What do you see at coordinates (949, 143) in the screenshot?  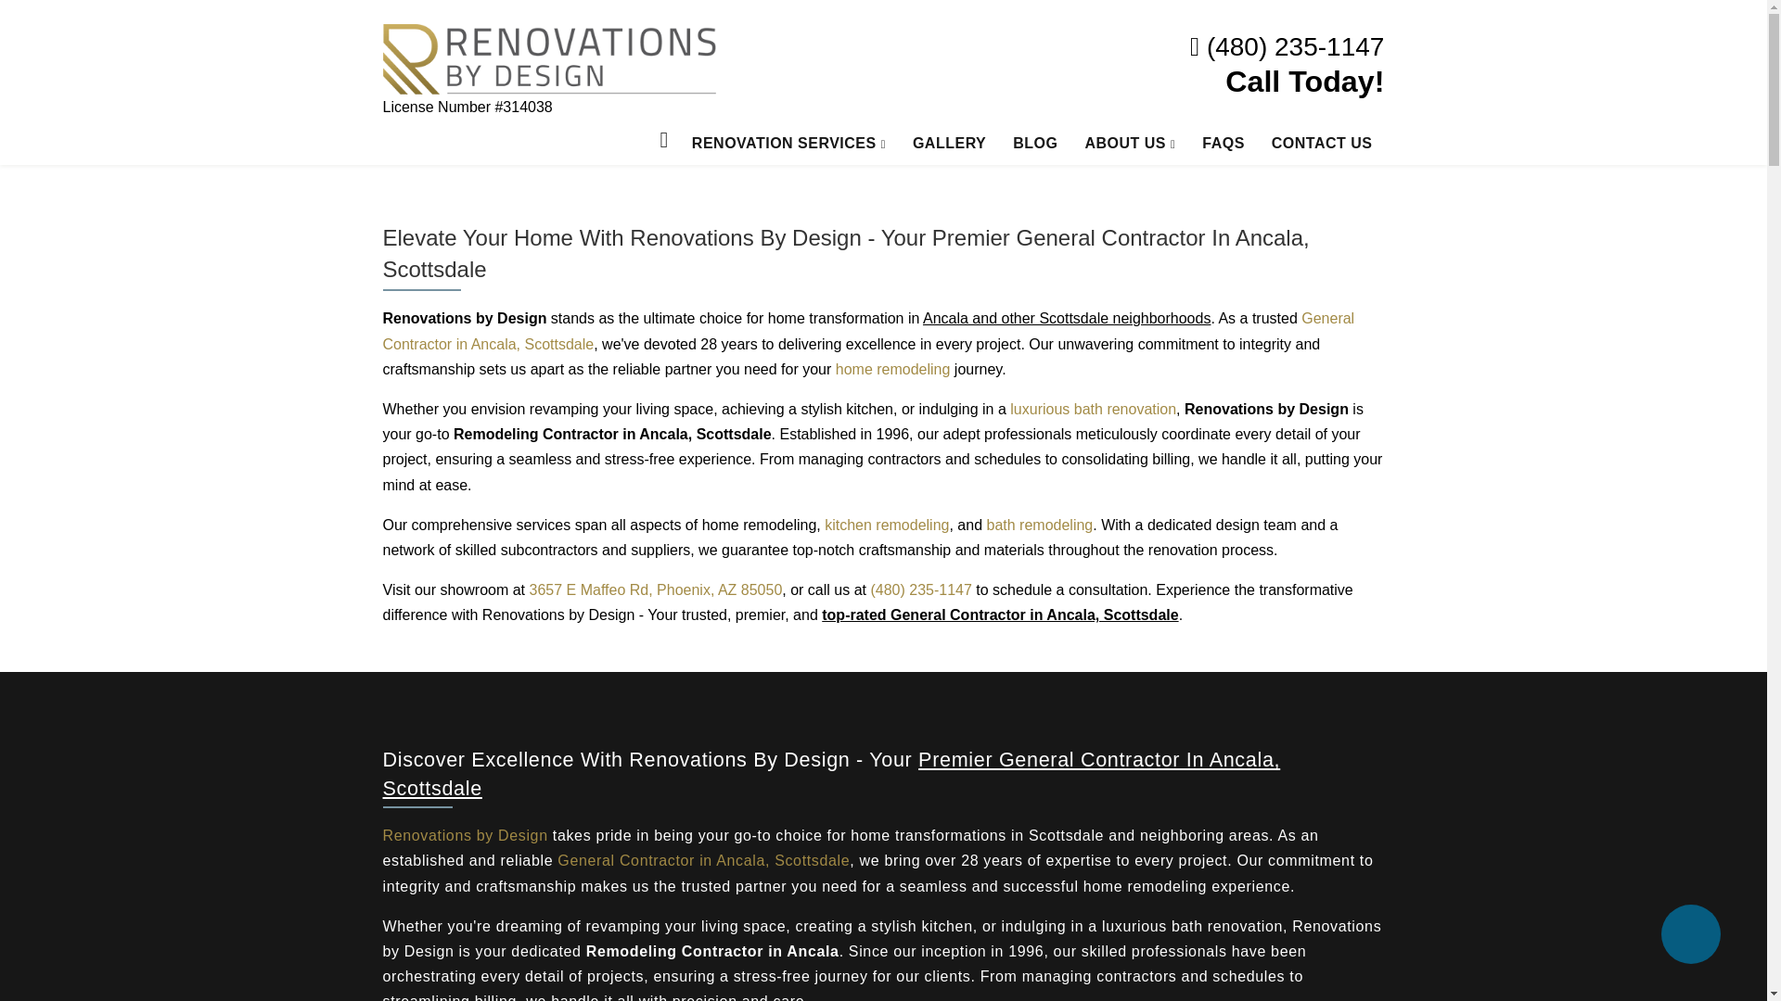 I see `GALLERY` at bounding box center [949, 143].